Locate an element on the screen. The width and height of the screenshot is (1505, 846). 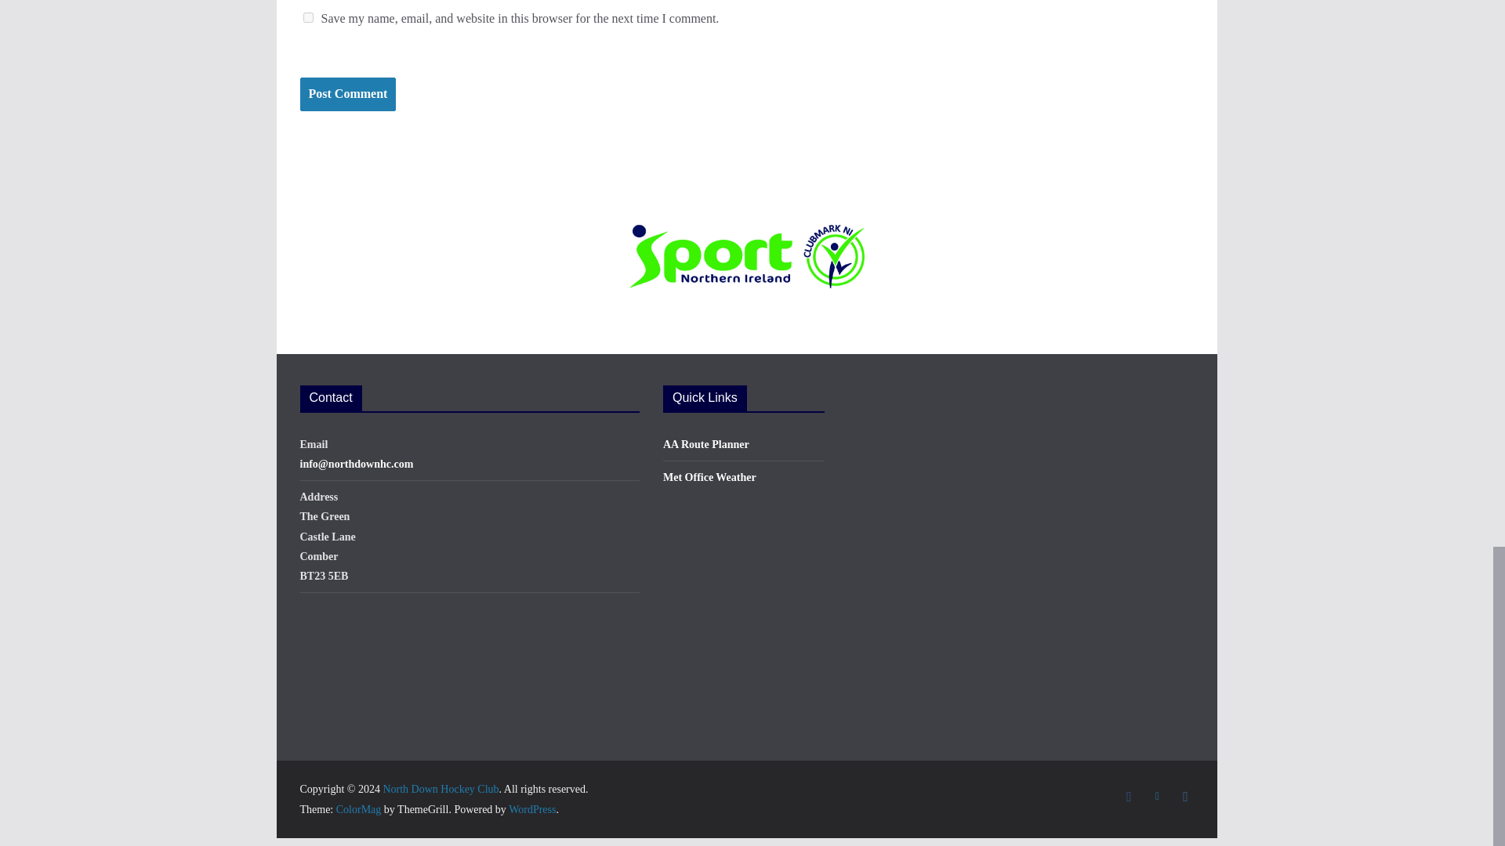
North Down Hockey Club is located at coordinates (440, 790).